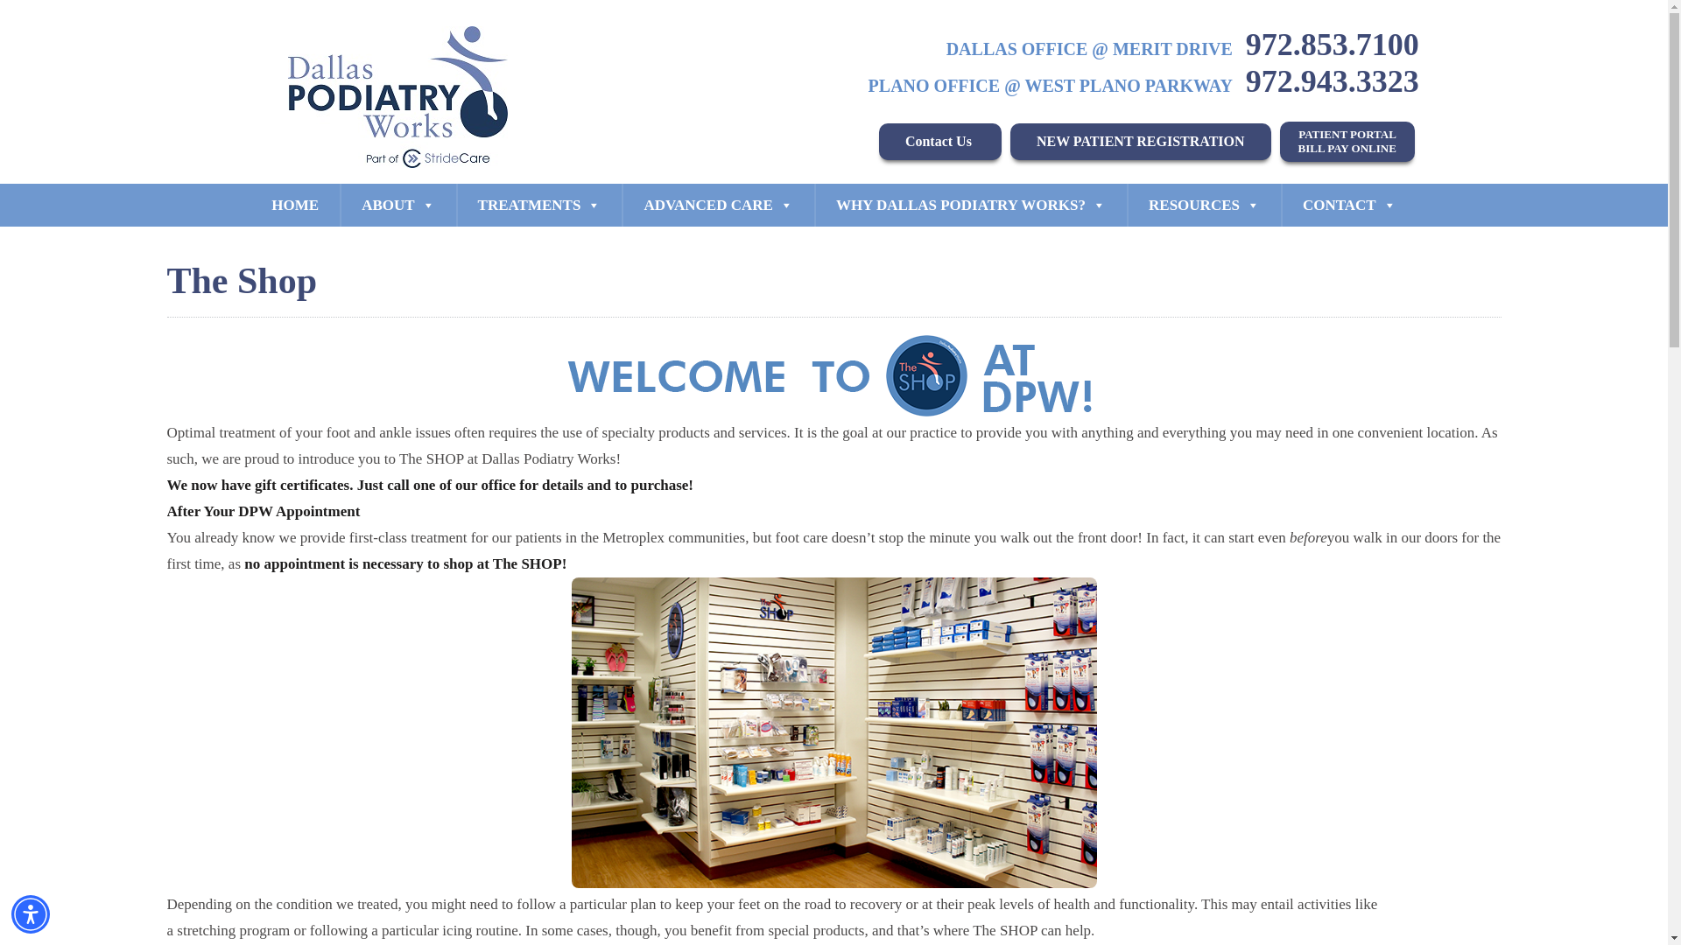  Describe the element at coordinates (718, 205) in the screenshot. I see `ADVANCED CARE` at that location.